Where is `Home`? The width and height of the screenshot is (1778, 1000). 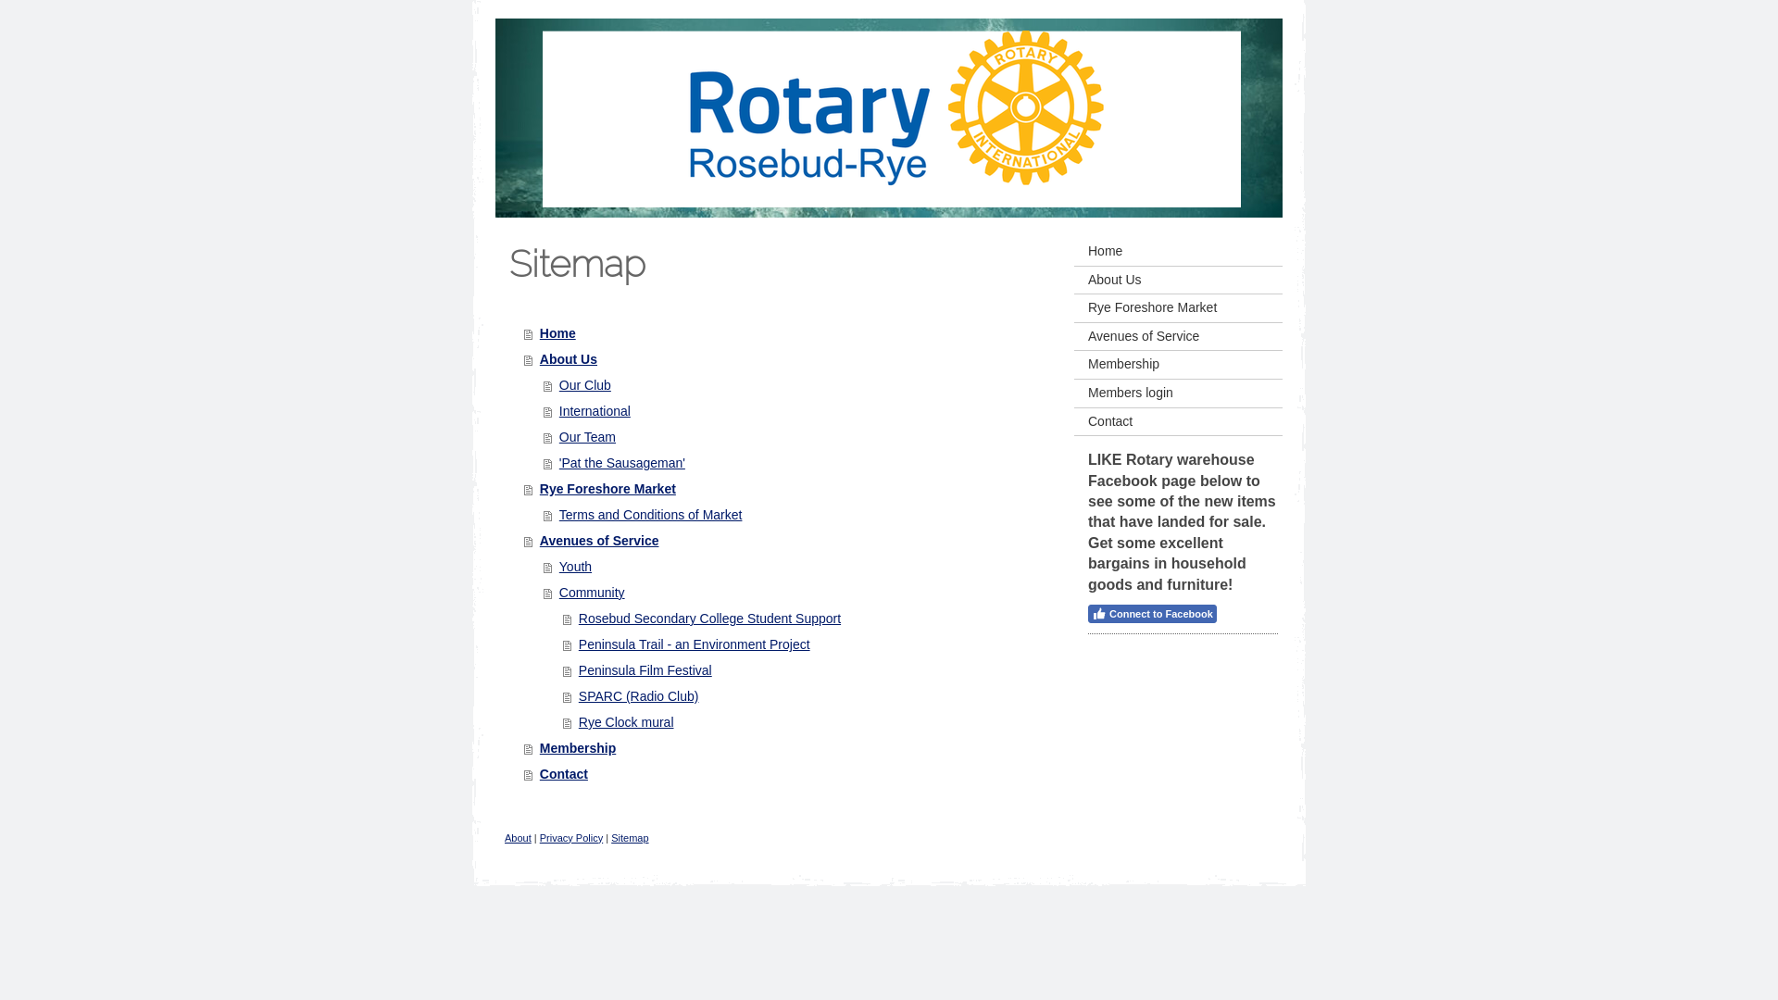
Home is located at coordinates (1178, 252).